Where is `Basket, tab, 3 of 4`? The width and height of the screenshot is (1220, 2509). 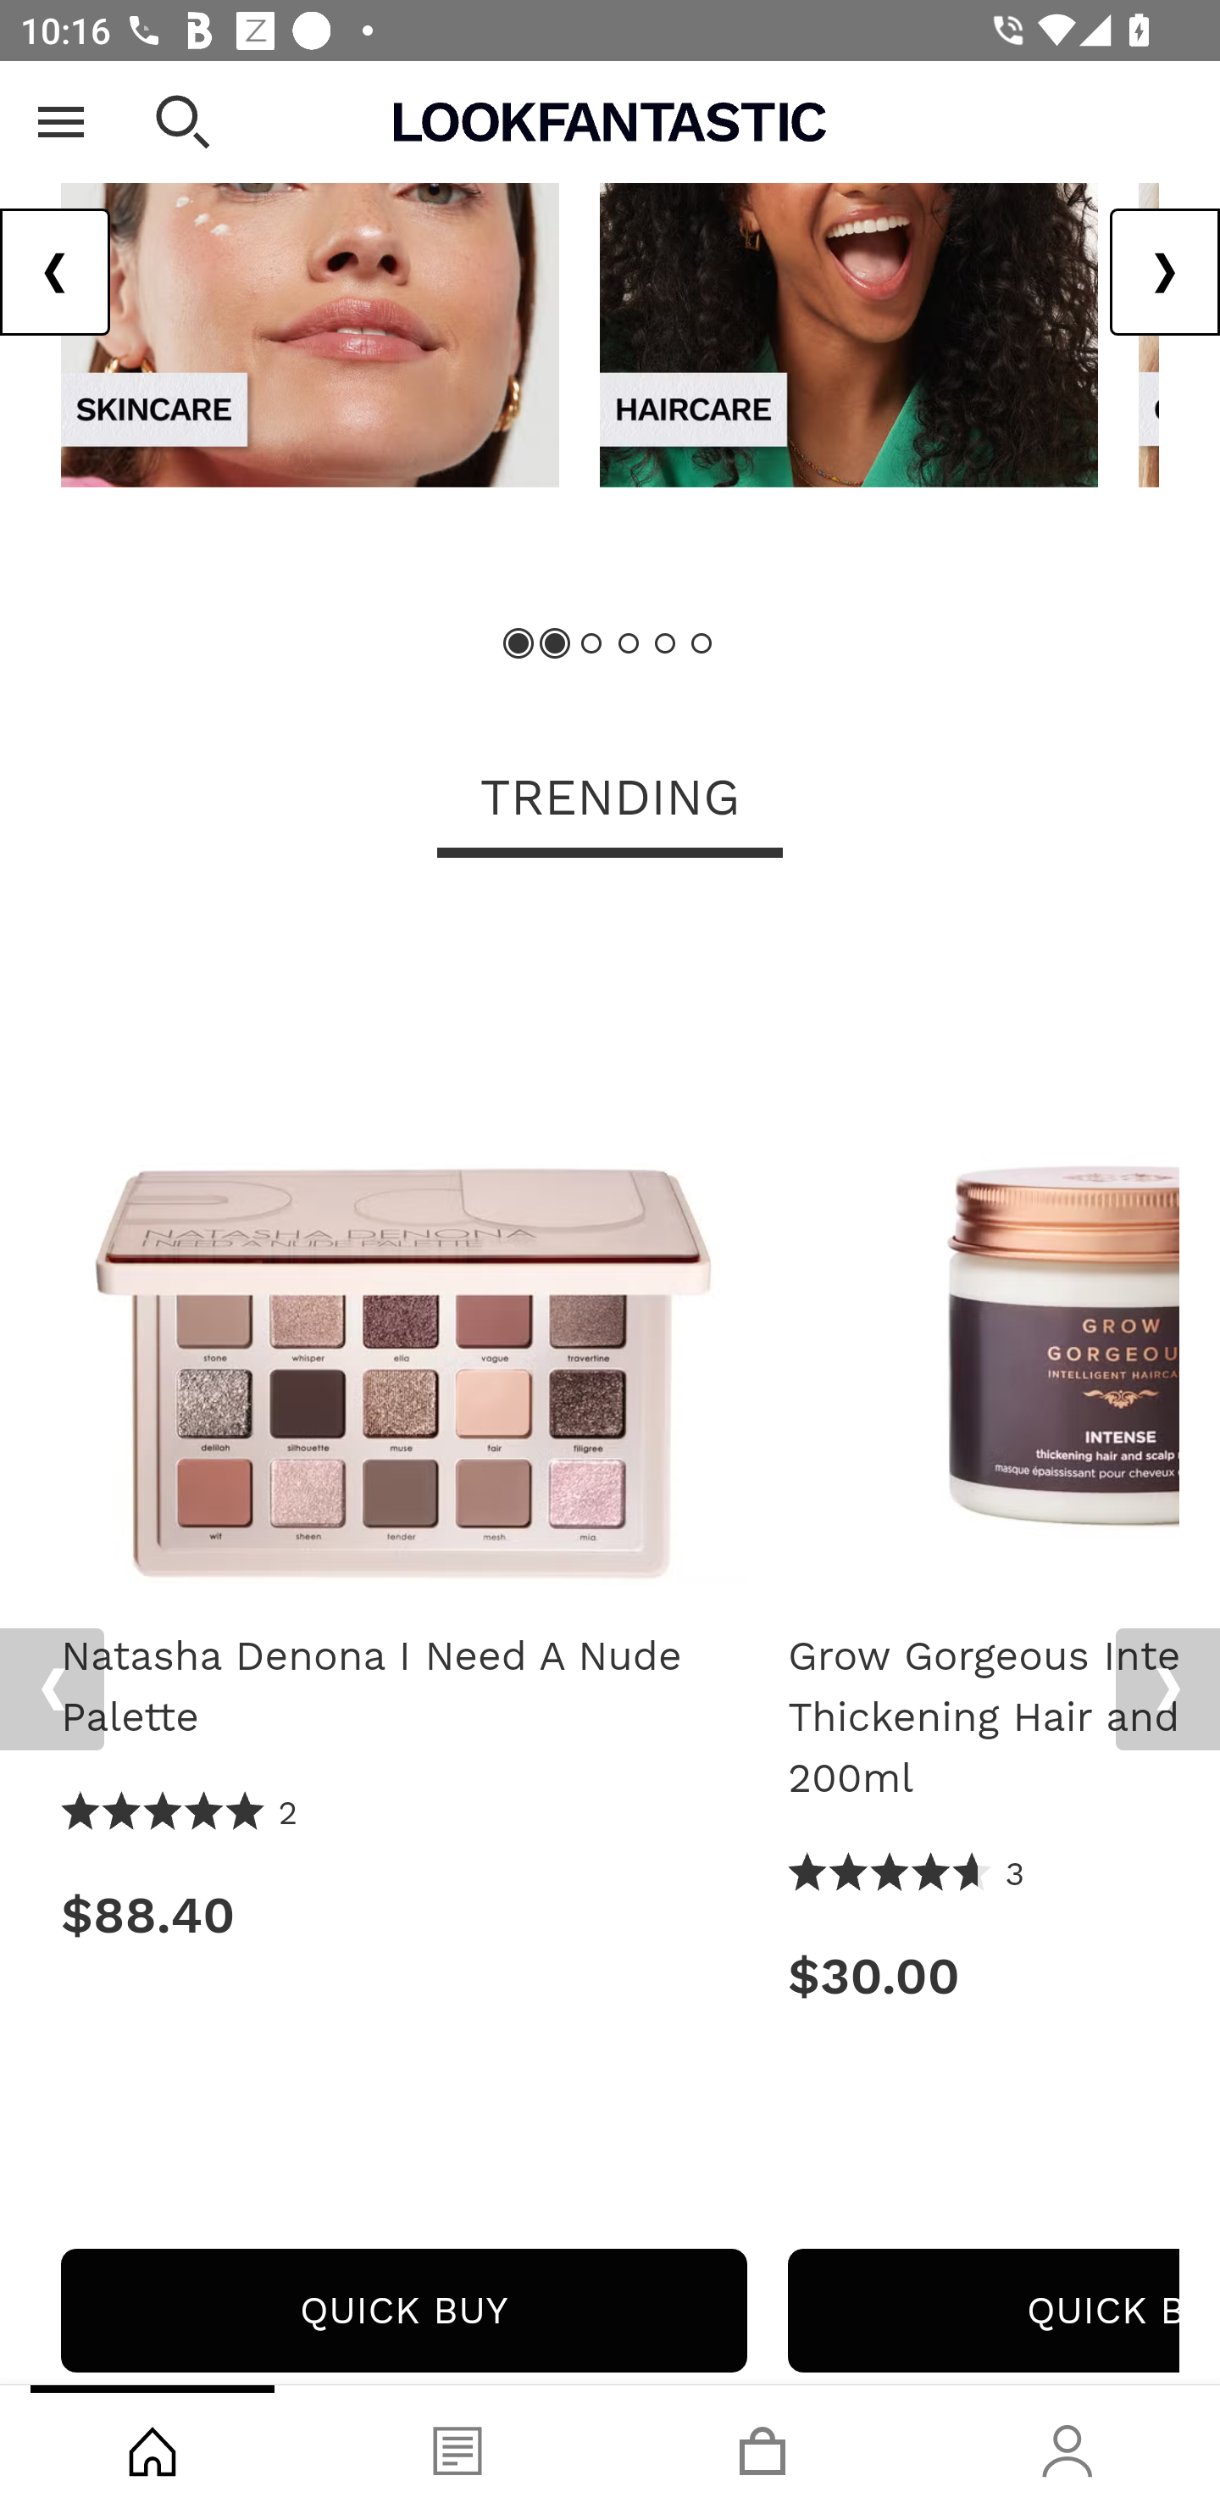 Basket, tab, 3 of 4 is located at coordinates (762, 2447).